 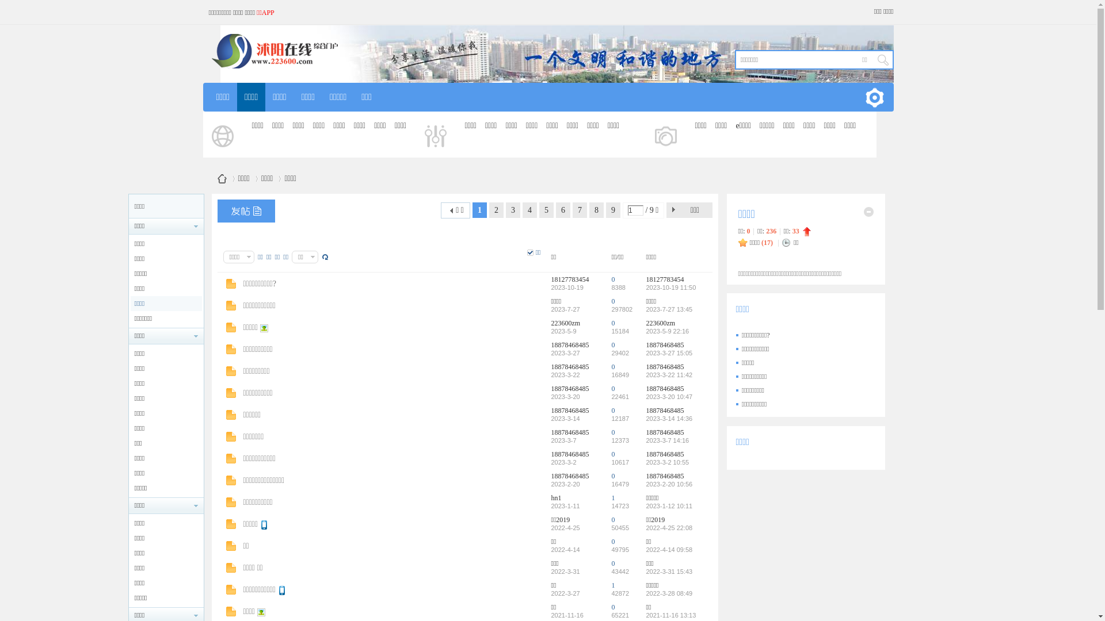 I want to click on 18878468485, so click(x=570, y=432).